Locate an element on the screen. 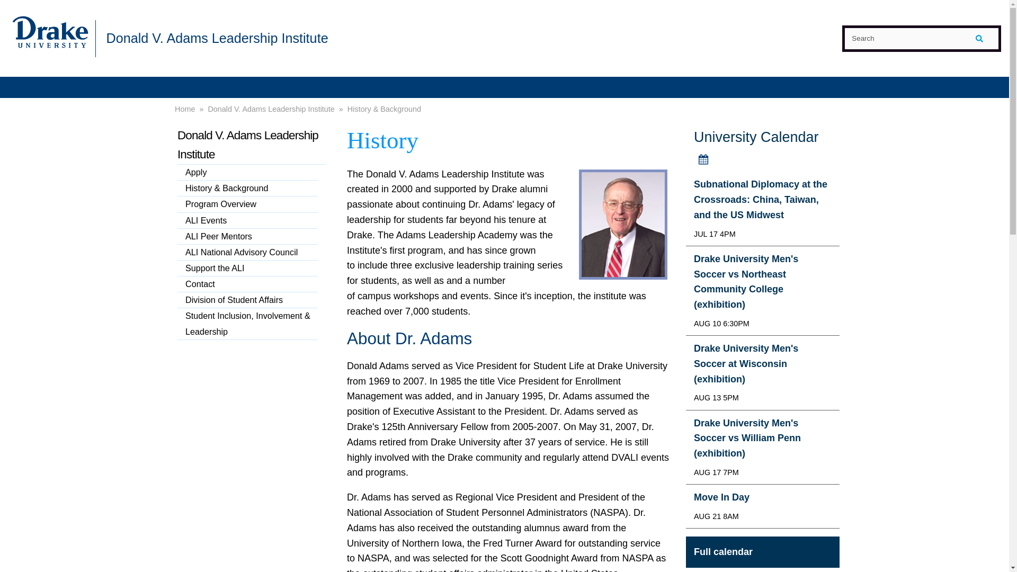  ALI Events is located at coordinates (247, 220).